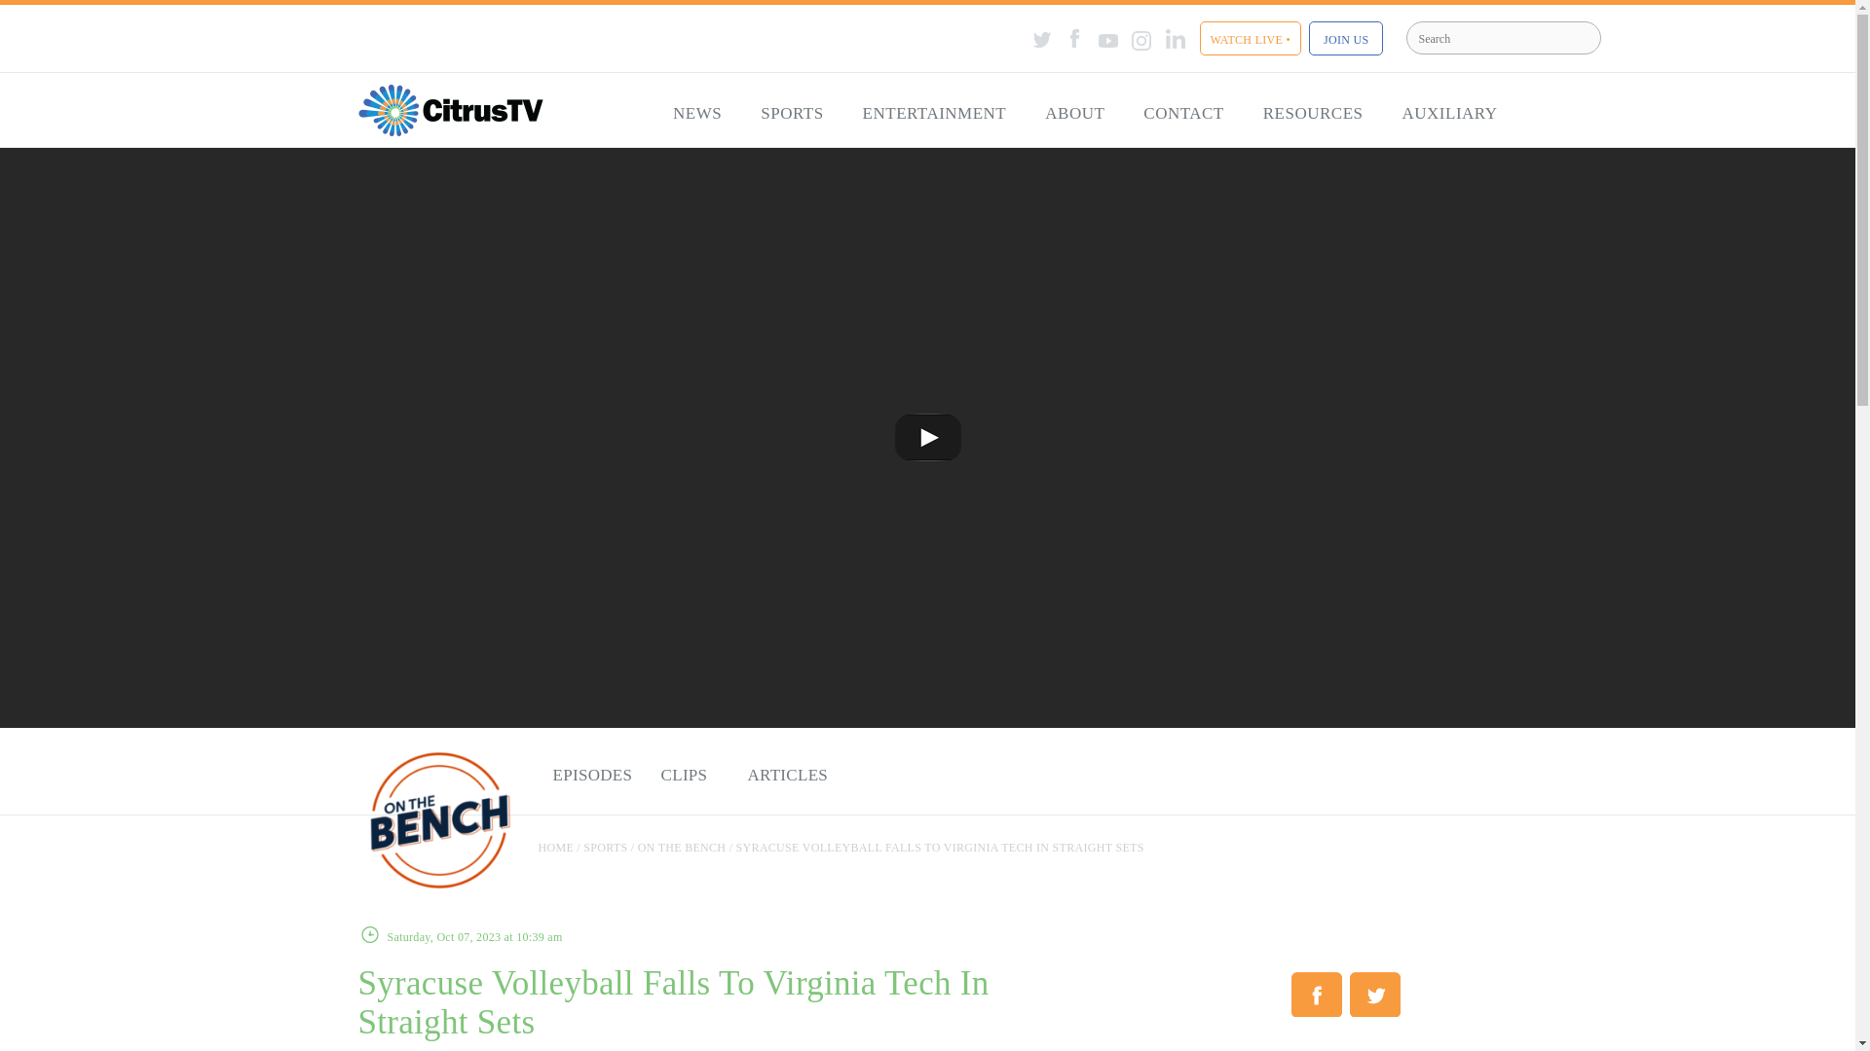 Image resolution: width=1870 pixels, height=1051 pixels. I want to click on RESOURCES, so click(1313, 114).